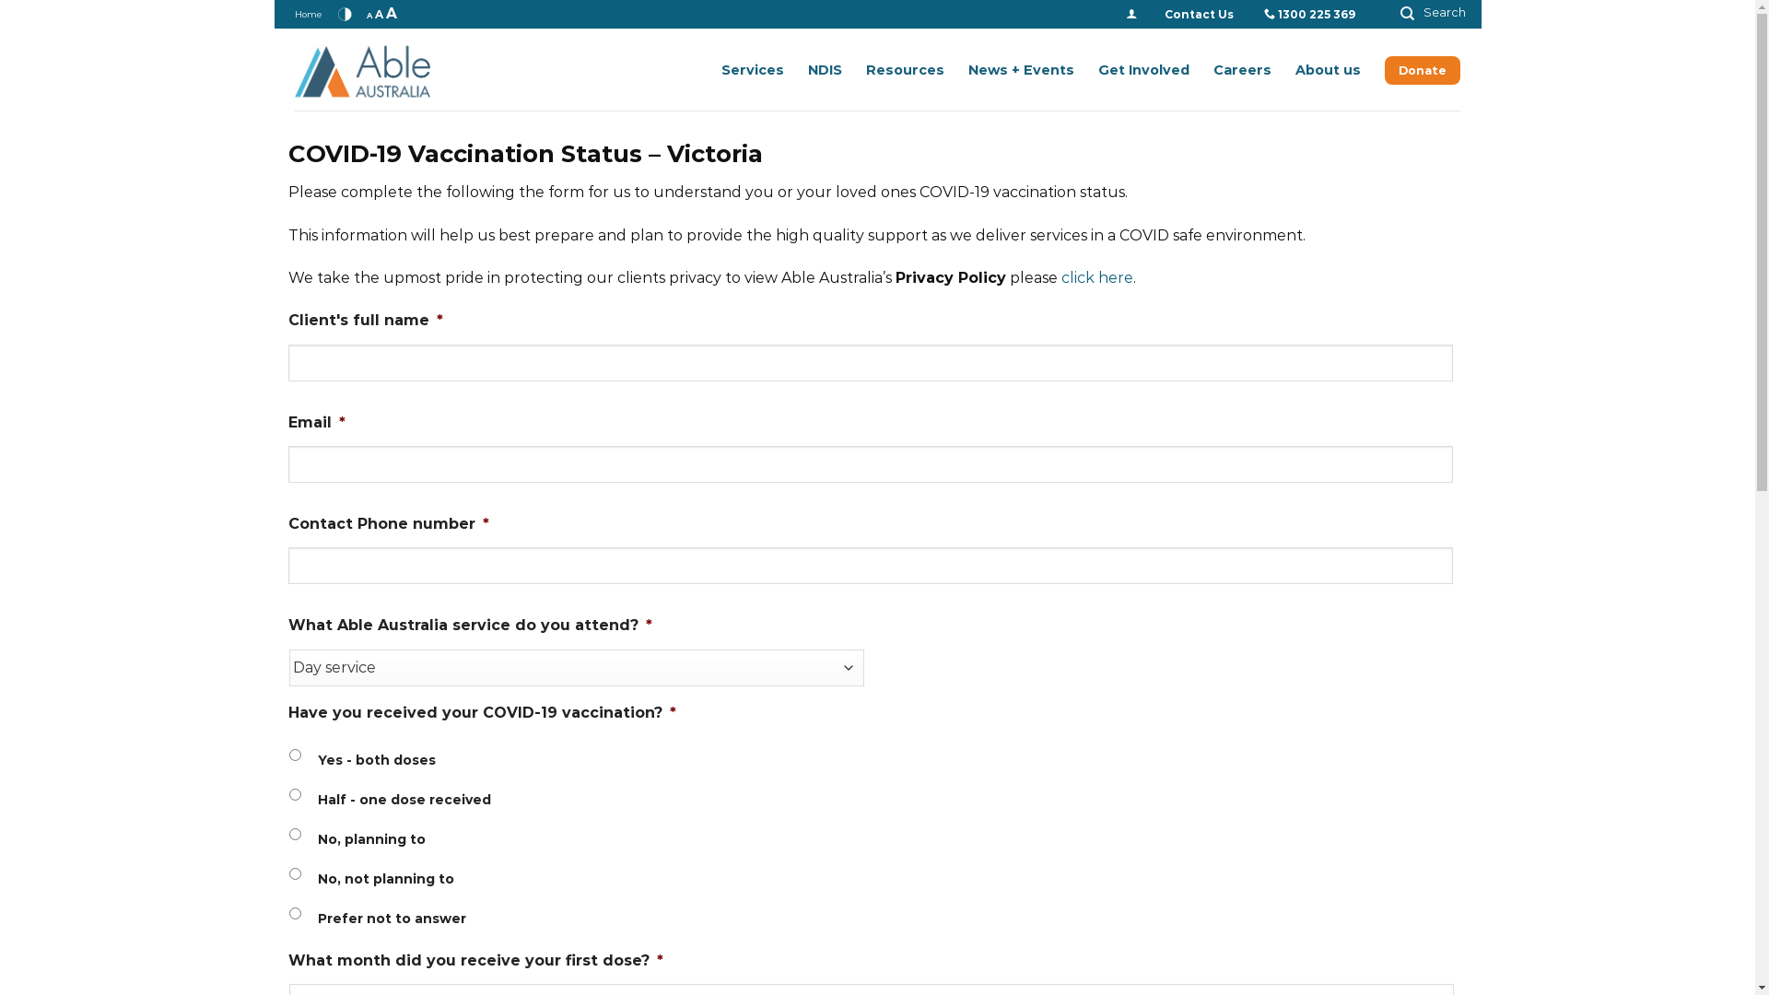 This screenshot has width=1769, height=995. Describe the element at coordinates (1317, 15) in the screenshot. I see `1300 225 369` at that location.